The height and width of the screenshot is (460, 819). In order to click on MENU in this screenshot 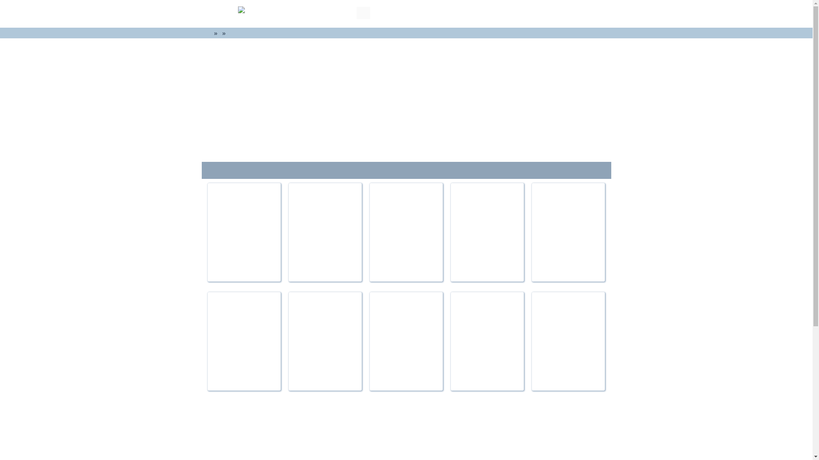, I will do `click(218, 13)`.